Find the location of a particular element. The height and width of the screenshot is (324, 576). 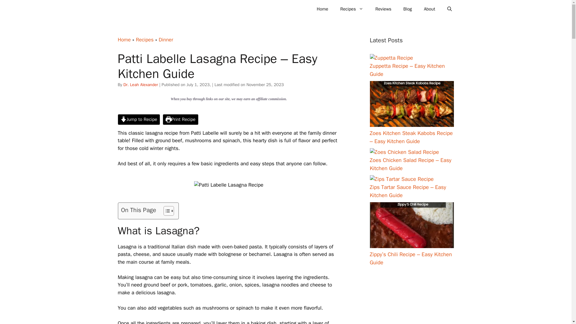

Home is located at coordinates (124, 40).